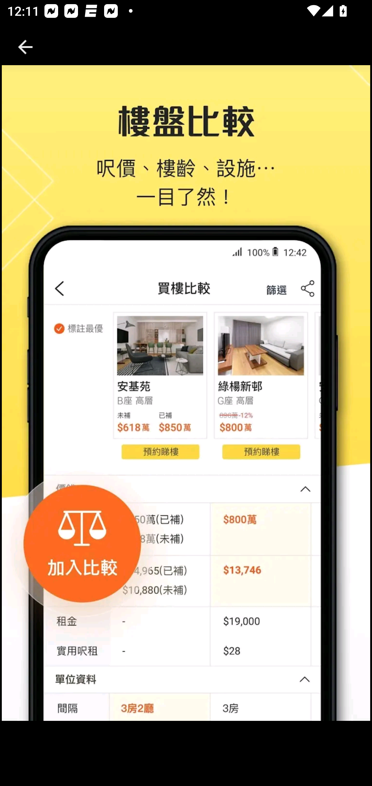 The height and width of the screenshot is (786, 372). Describe the element at coordinates (25, 47) in the screenshot. I see `Back` at that location.